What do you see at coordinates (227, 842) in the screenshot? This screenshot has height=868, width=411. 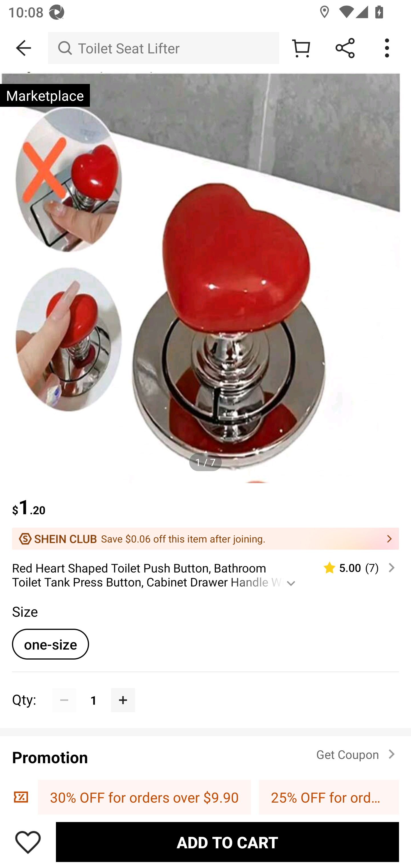 I see `ADD TO CART` at bounding box center [227, 842].